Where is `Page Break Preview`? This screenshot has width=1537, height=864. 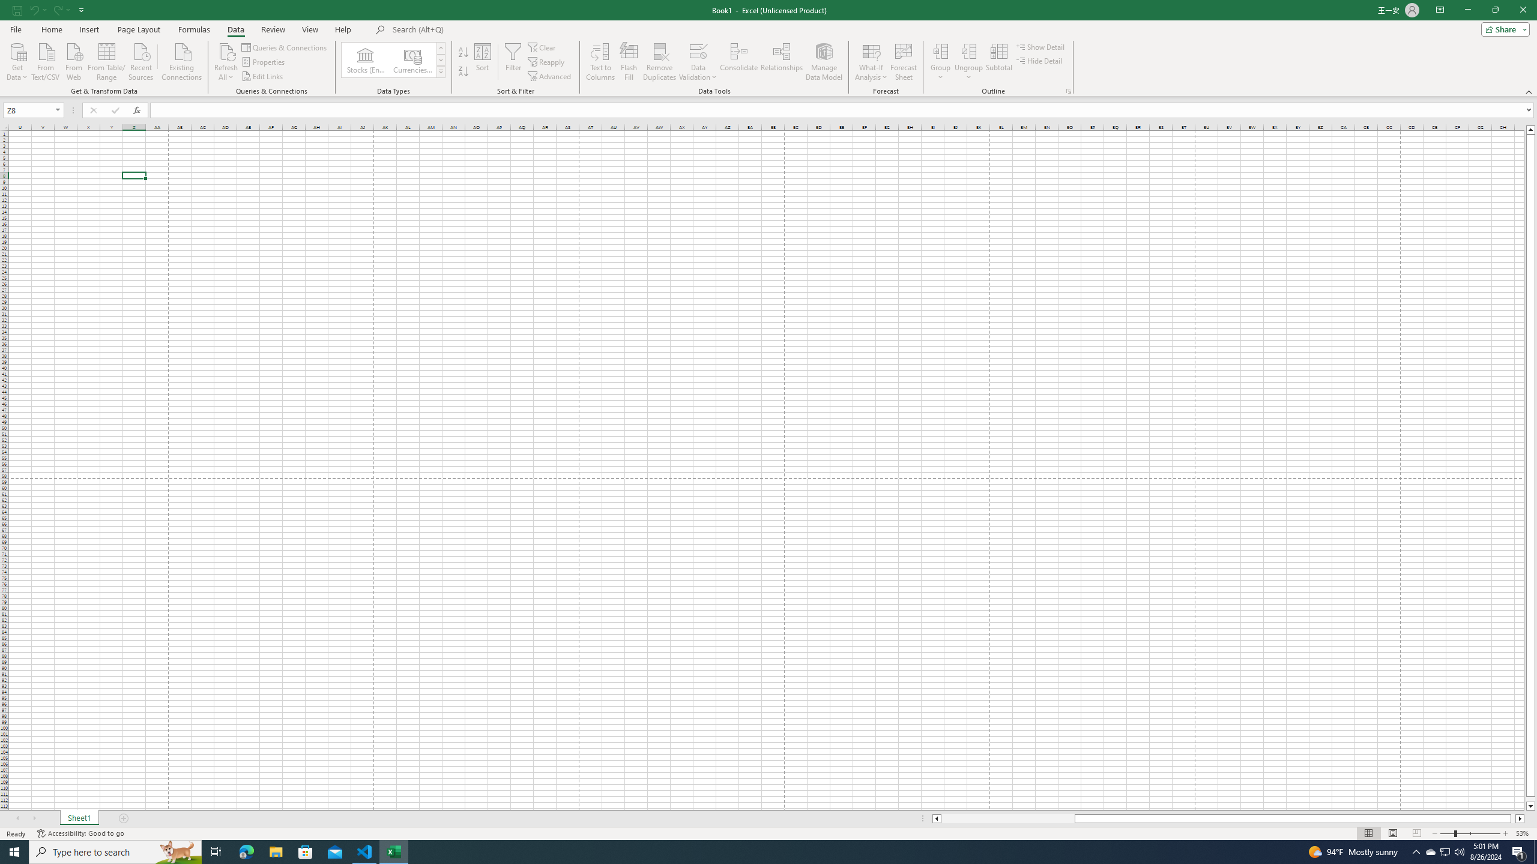 Page Break Preview is located at coordinates (1417, 833).